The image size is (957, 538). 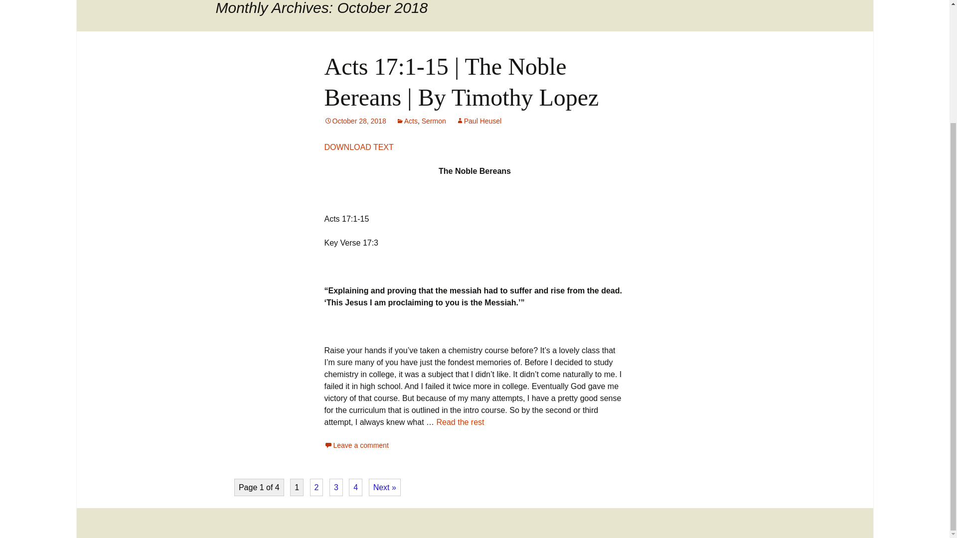 I want to click on Read the rest, so click(x=460, y=422).